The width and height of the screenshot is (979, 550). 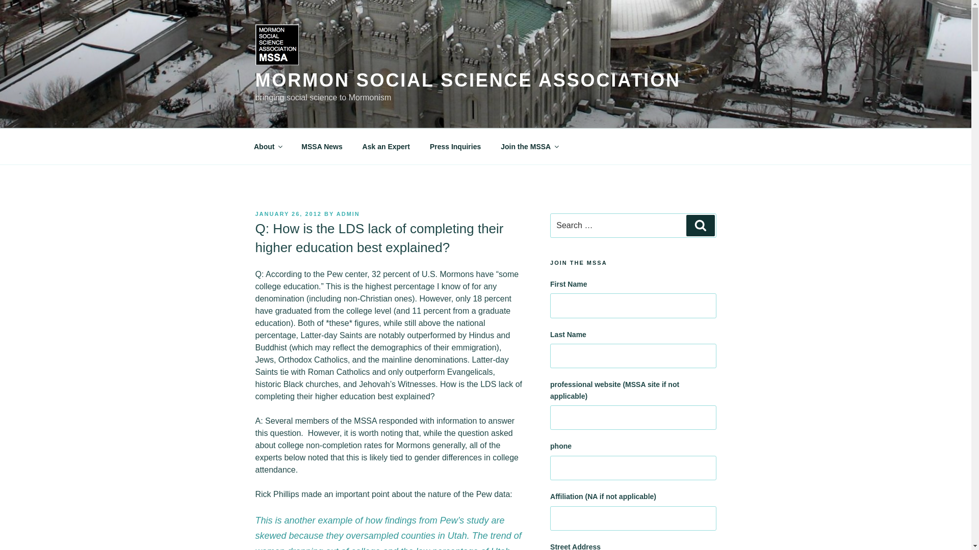 What do you see at coordinates (700, 226) in the screenshot?
I see `Search` at bounding box center [700, 226].